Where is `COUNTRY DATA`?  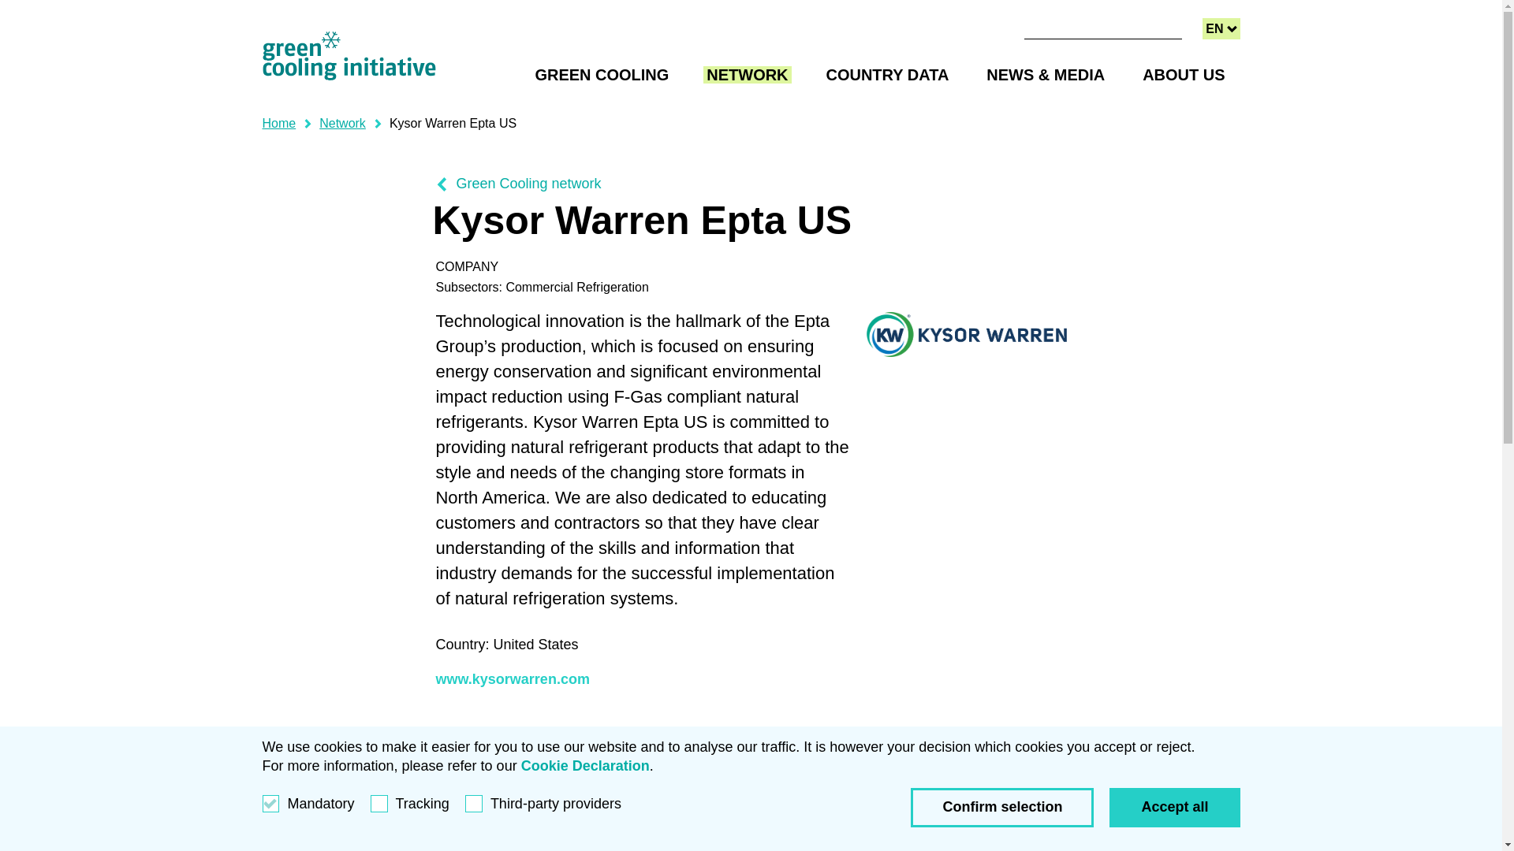
COUNTRY DATA is located at coordinates (1175, 807).